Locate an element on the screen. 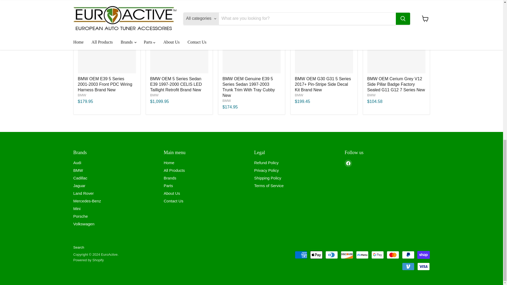  Mastercard is located at coordinates (393, 255).